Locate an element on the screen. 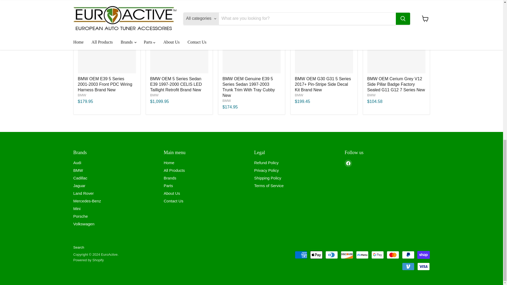  Mastercard is located at coordinates (393, 255).